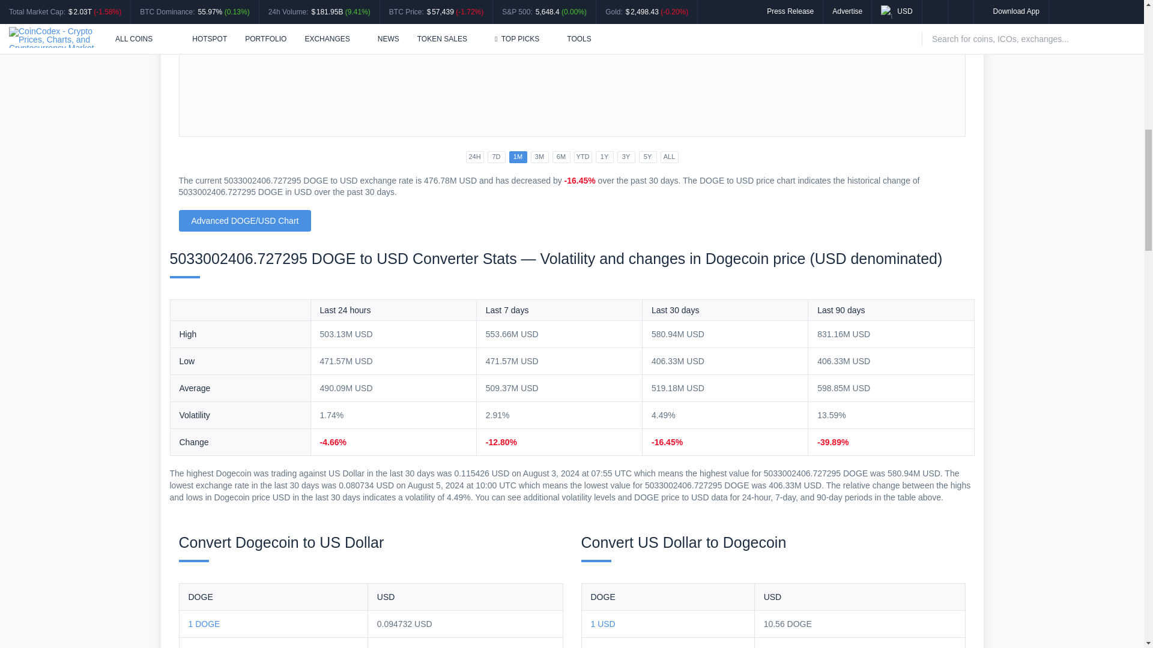  Describe the element at coordinates (204, 647) in the screenshot. I see `5 DOGE` at that location.